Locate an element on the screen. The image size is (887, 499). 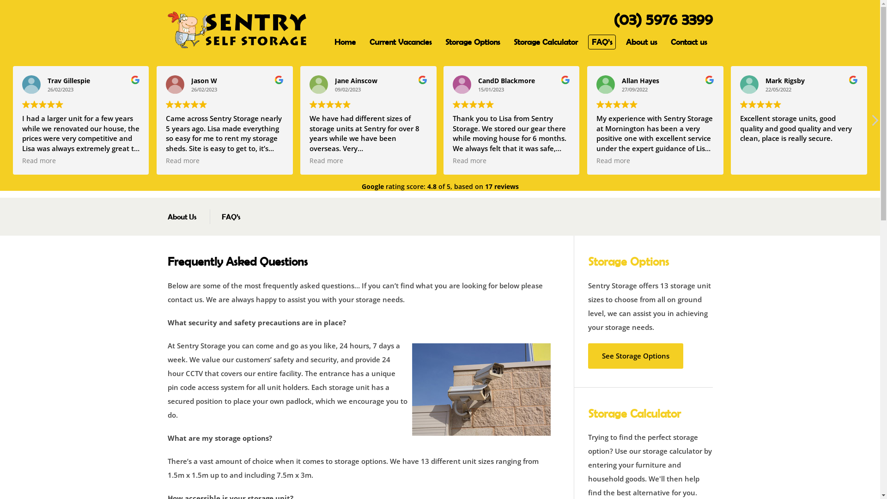
Storage Calculator is located at coordinates (546, 42).